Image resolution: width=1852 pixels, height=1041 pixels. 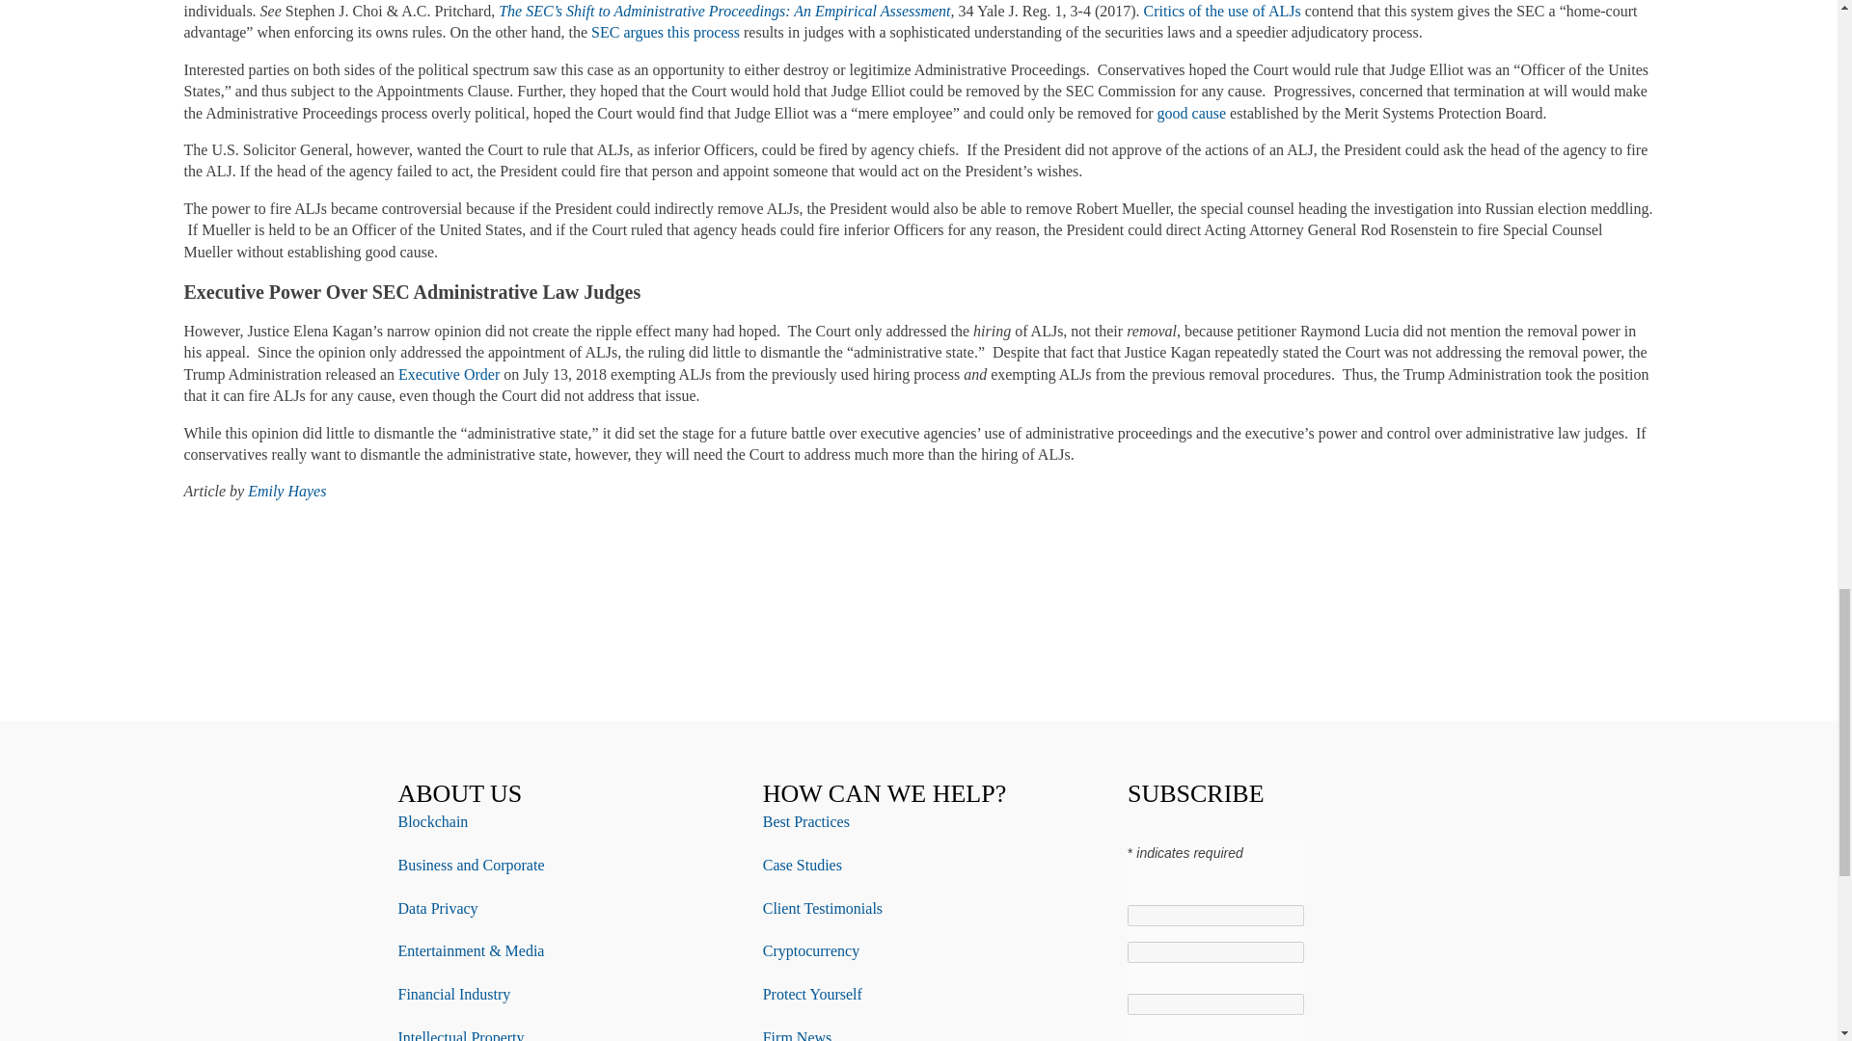 I want to click on Emily Hayes, so click(x=286, y=492).